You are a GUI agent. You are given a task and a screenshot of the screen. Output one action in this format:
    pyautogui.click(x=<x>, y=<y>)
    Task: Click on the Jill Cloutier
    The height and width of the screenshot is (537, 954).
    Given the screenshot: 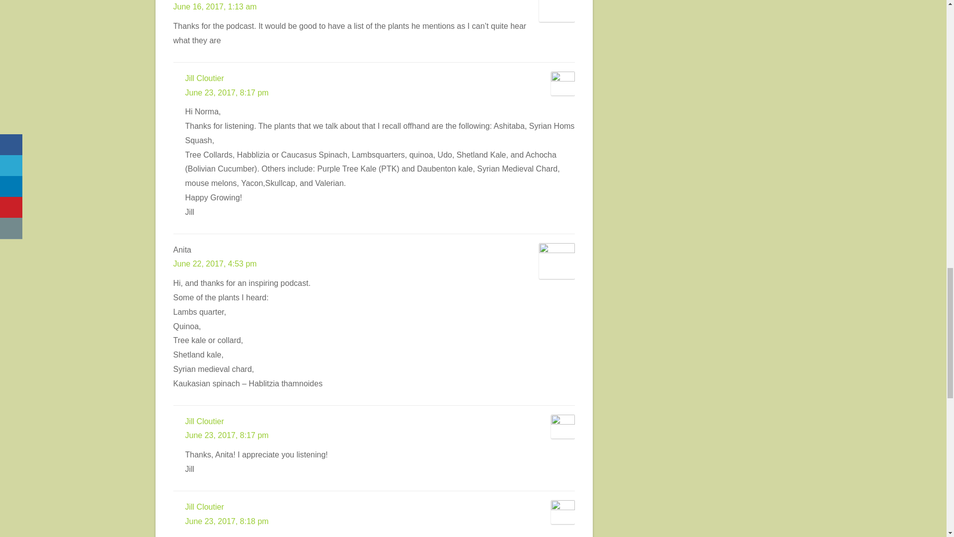 What is the action you would take?
    pyautogui.click(x=204, y=79)
    